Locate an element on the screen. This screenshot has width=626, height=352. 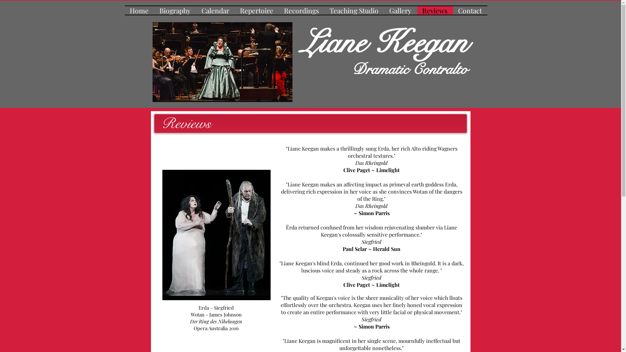
Biography is located at coordinates (175, 10).